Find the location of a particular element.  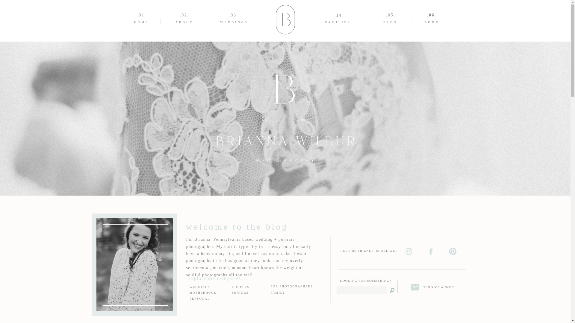

MOTHERHOOD is located at coordinates (205, 293).